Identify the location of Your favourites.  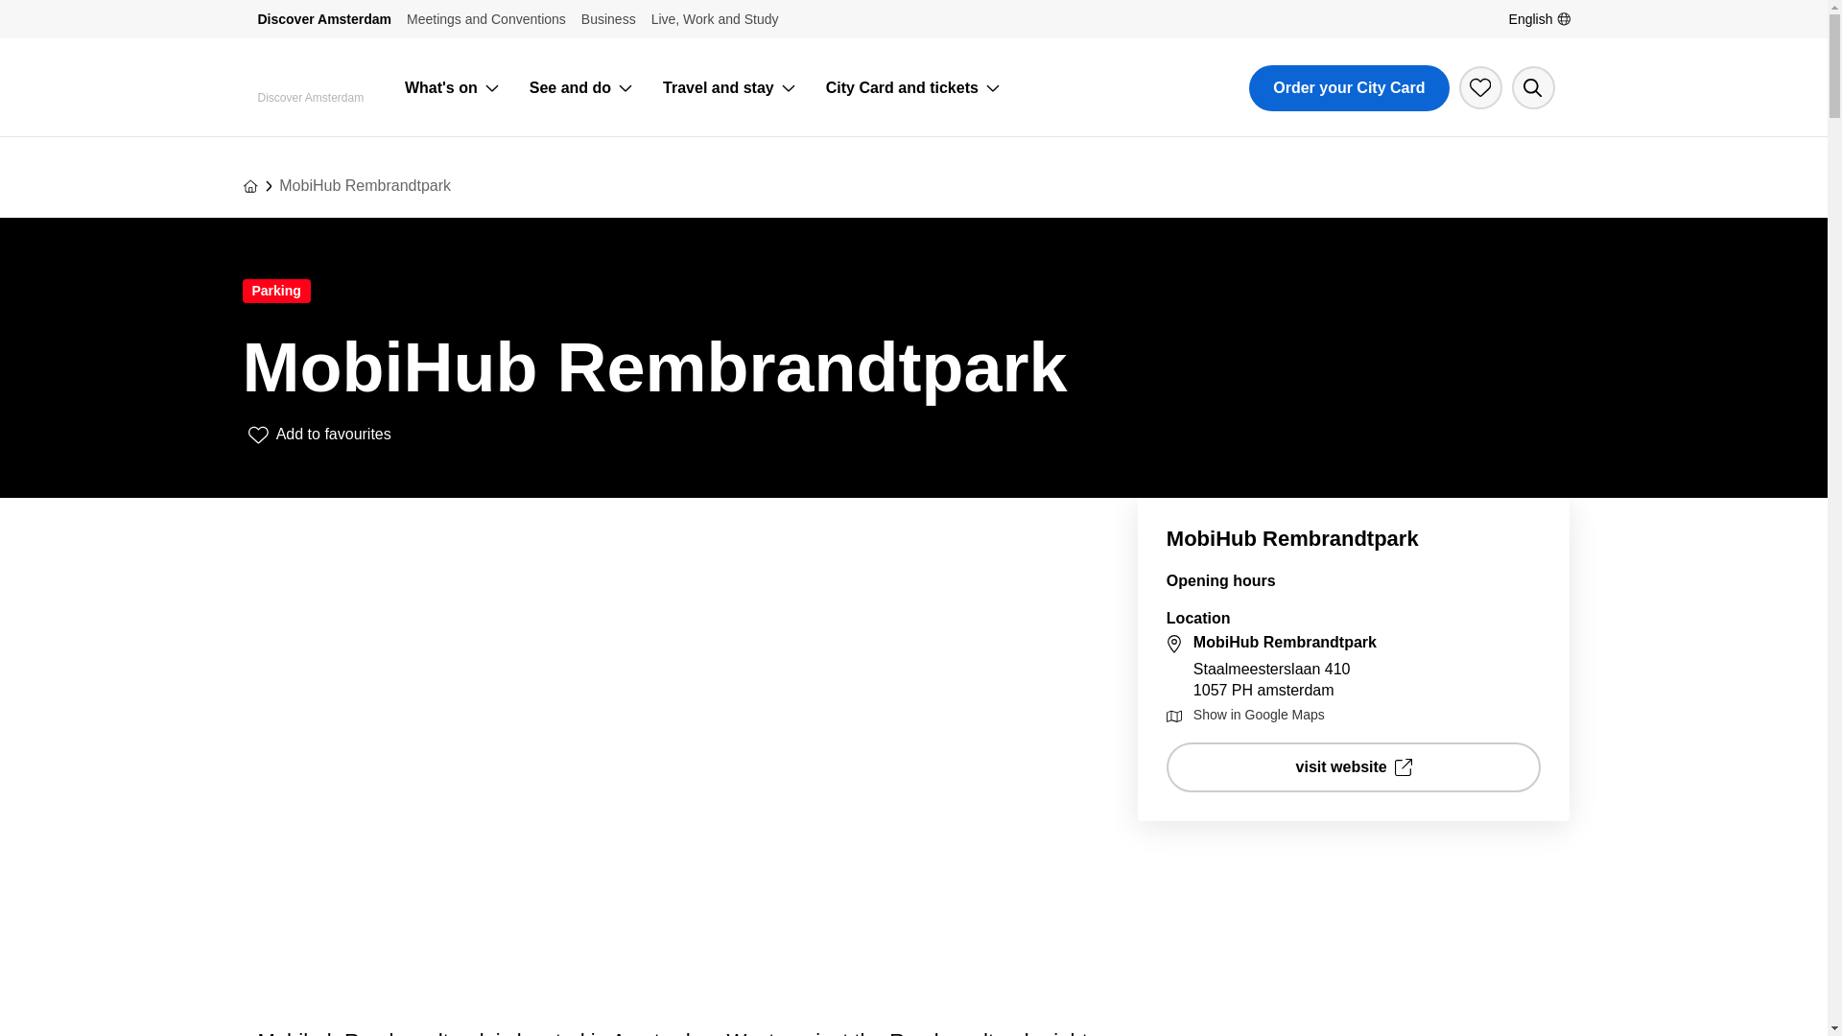
(1479, 88).